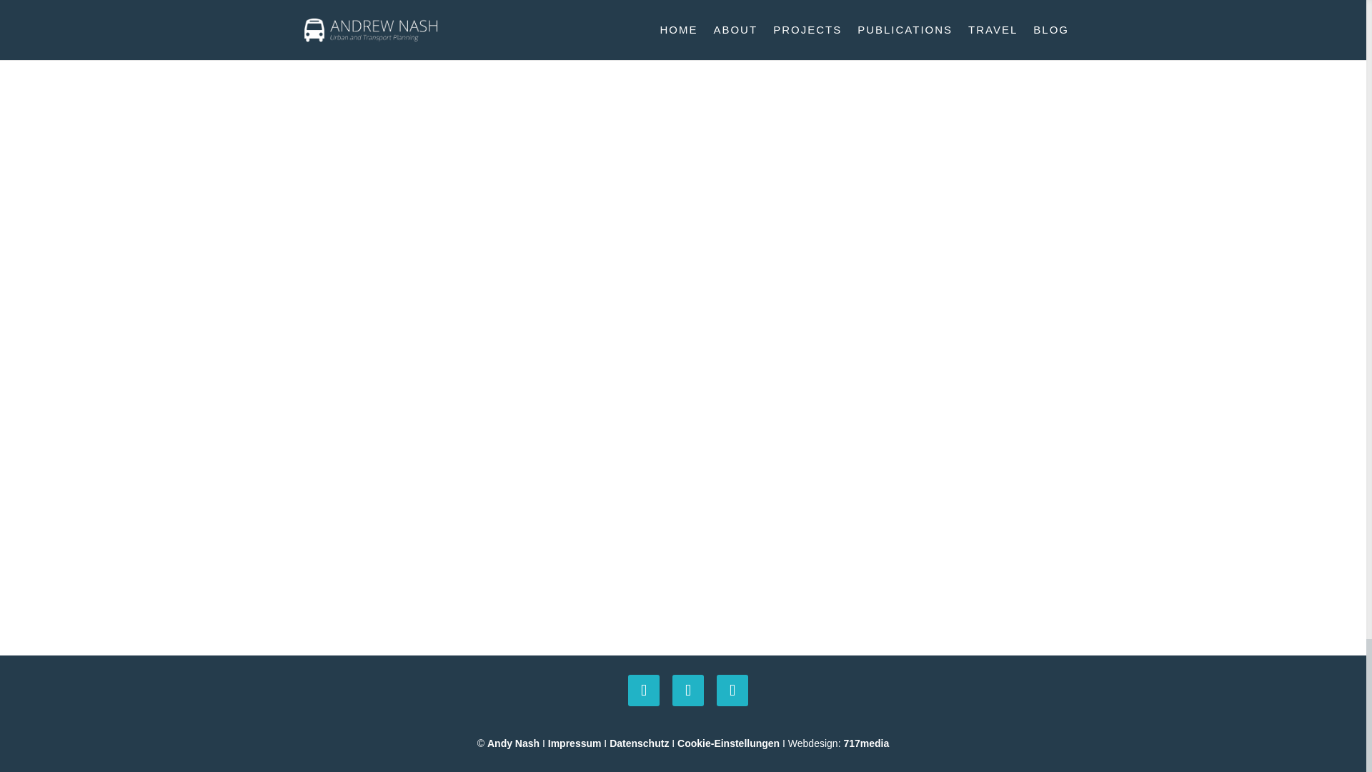 Image resolution: width=1372 pixels, height=772 pixels. Describe the element at coordinates (687, 691) in the screenshot. I see `Follow on Youtube` at that location.